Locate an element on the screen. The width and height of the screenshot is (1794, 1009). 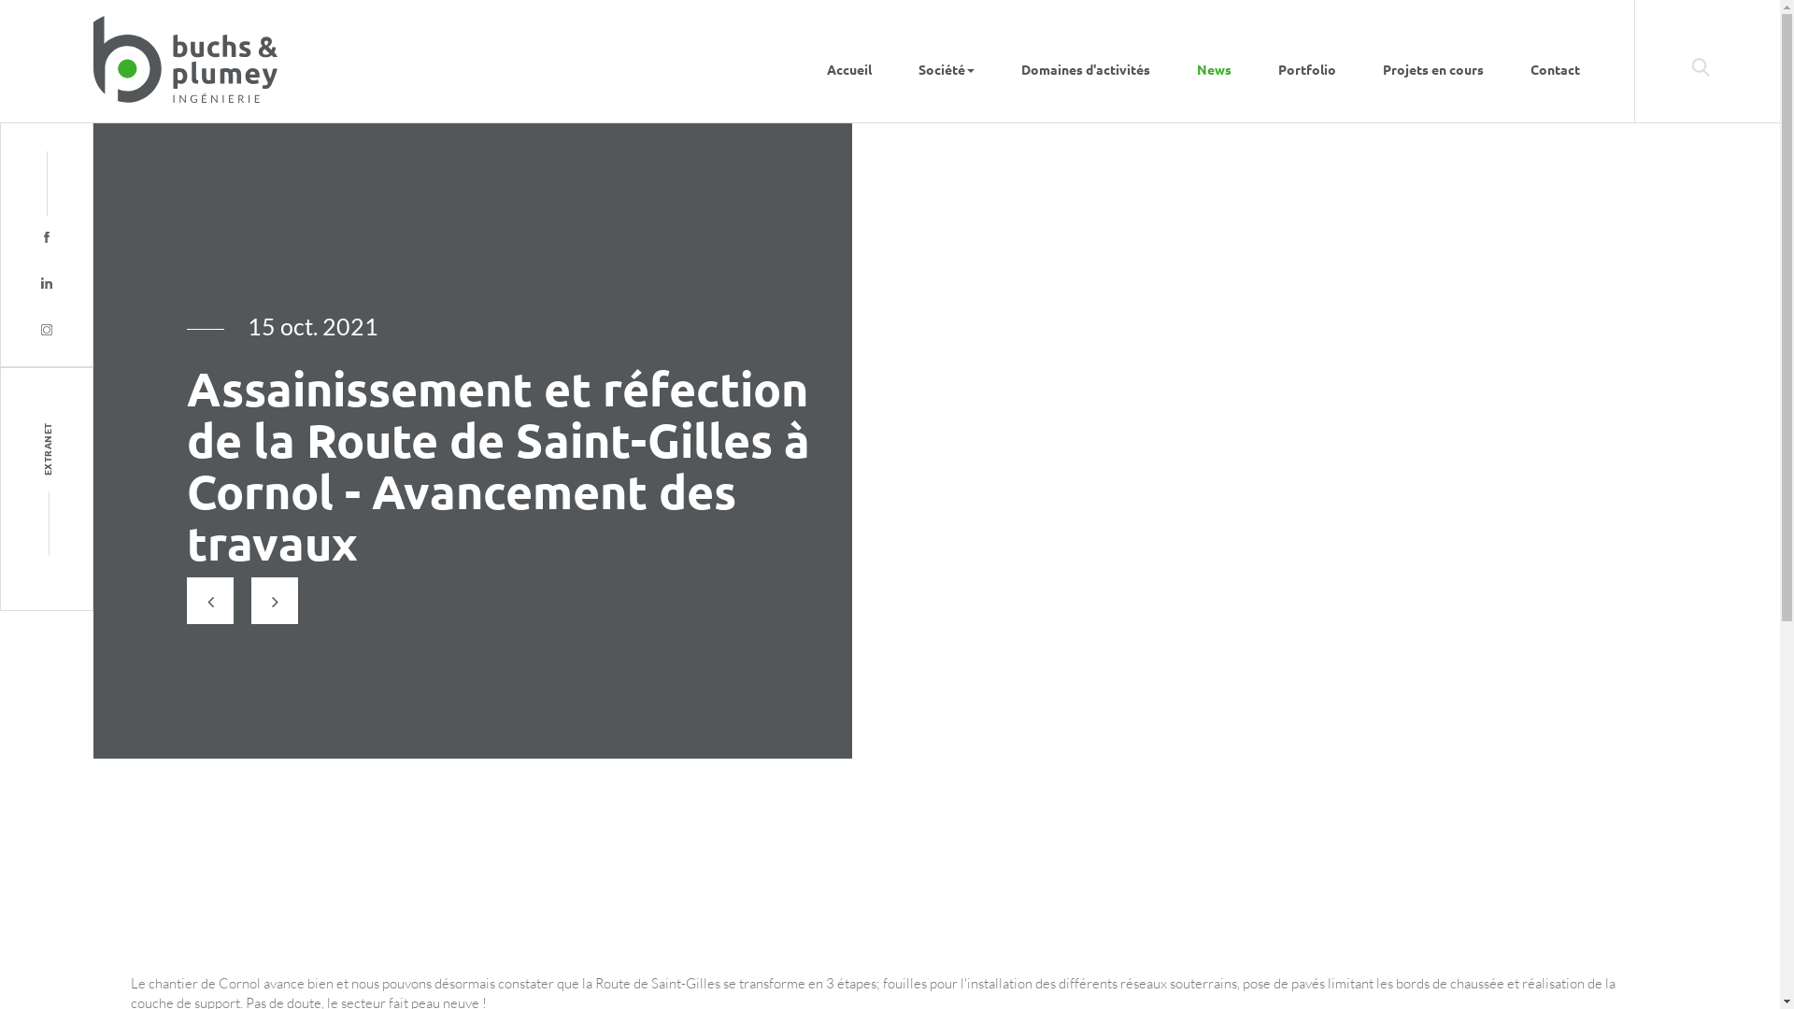
Accueil is located at coordinates (849, 62).